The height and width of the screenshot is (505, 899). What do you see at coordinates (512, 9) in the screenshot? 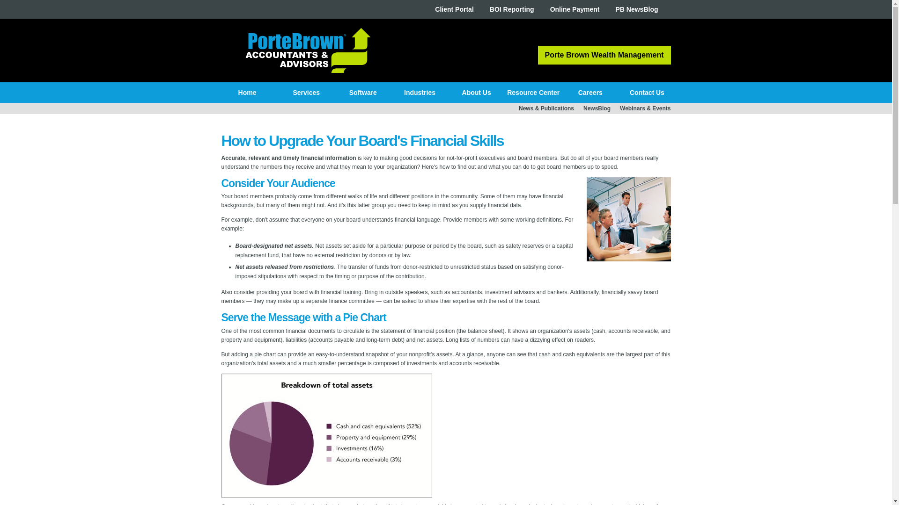
I see `BOI Reporting` at bounding box center [512, 9].